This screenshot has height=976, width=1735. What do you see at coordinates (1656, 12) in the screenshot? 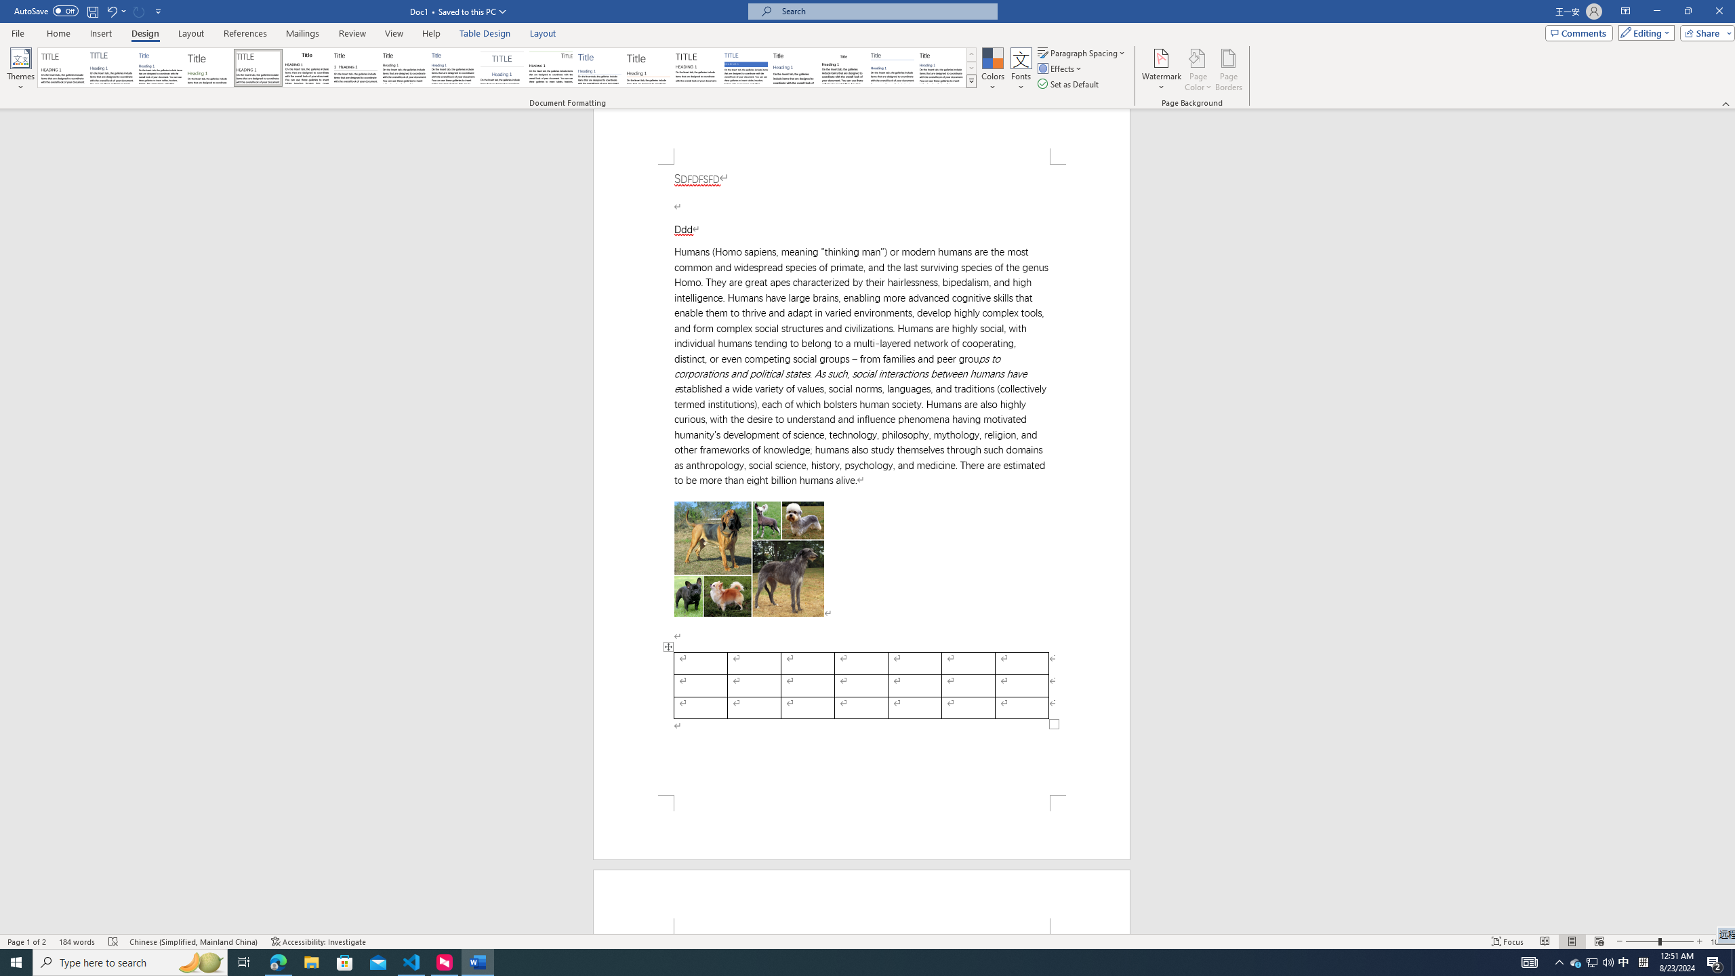
I see `Minimize` at bounding box center [1656, 12].